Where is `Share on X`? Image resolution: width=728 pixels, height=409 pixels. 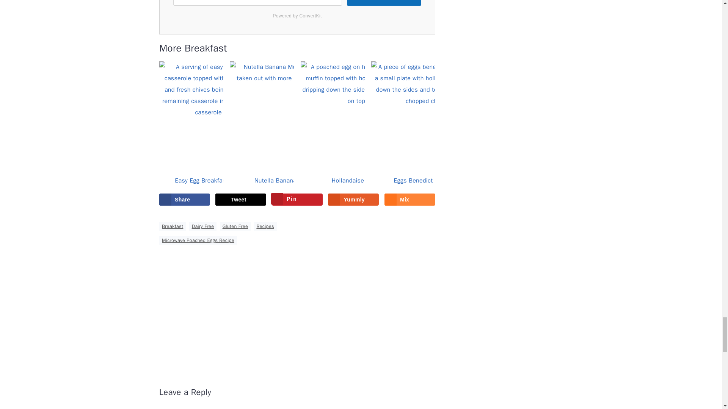
Share on X is located at coordinates (241, 199).